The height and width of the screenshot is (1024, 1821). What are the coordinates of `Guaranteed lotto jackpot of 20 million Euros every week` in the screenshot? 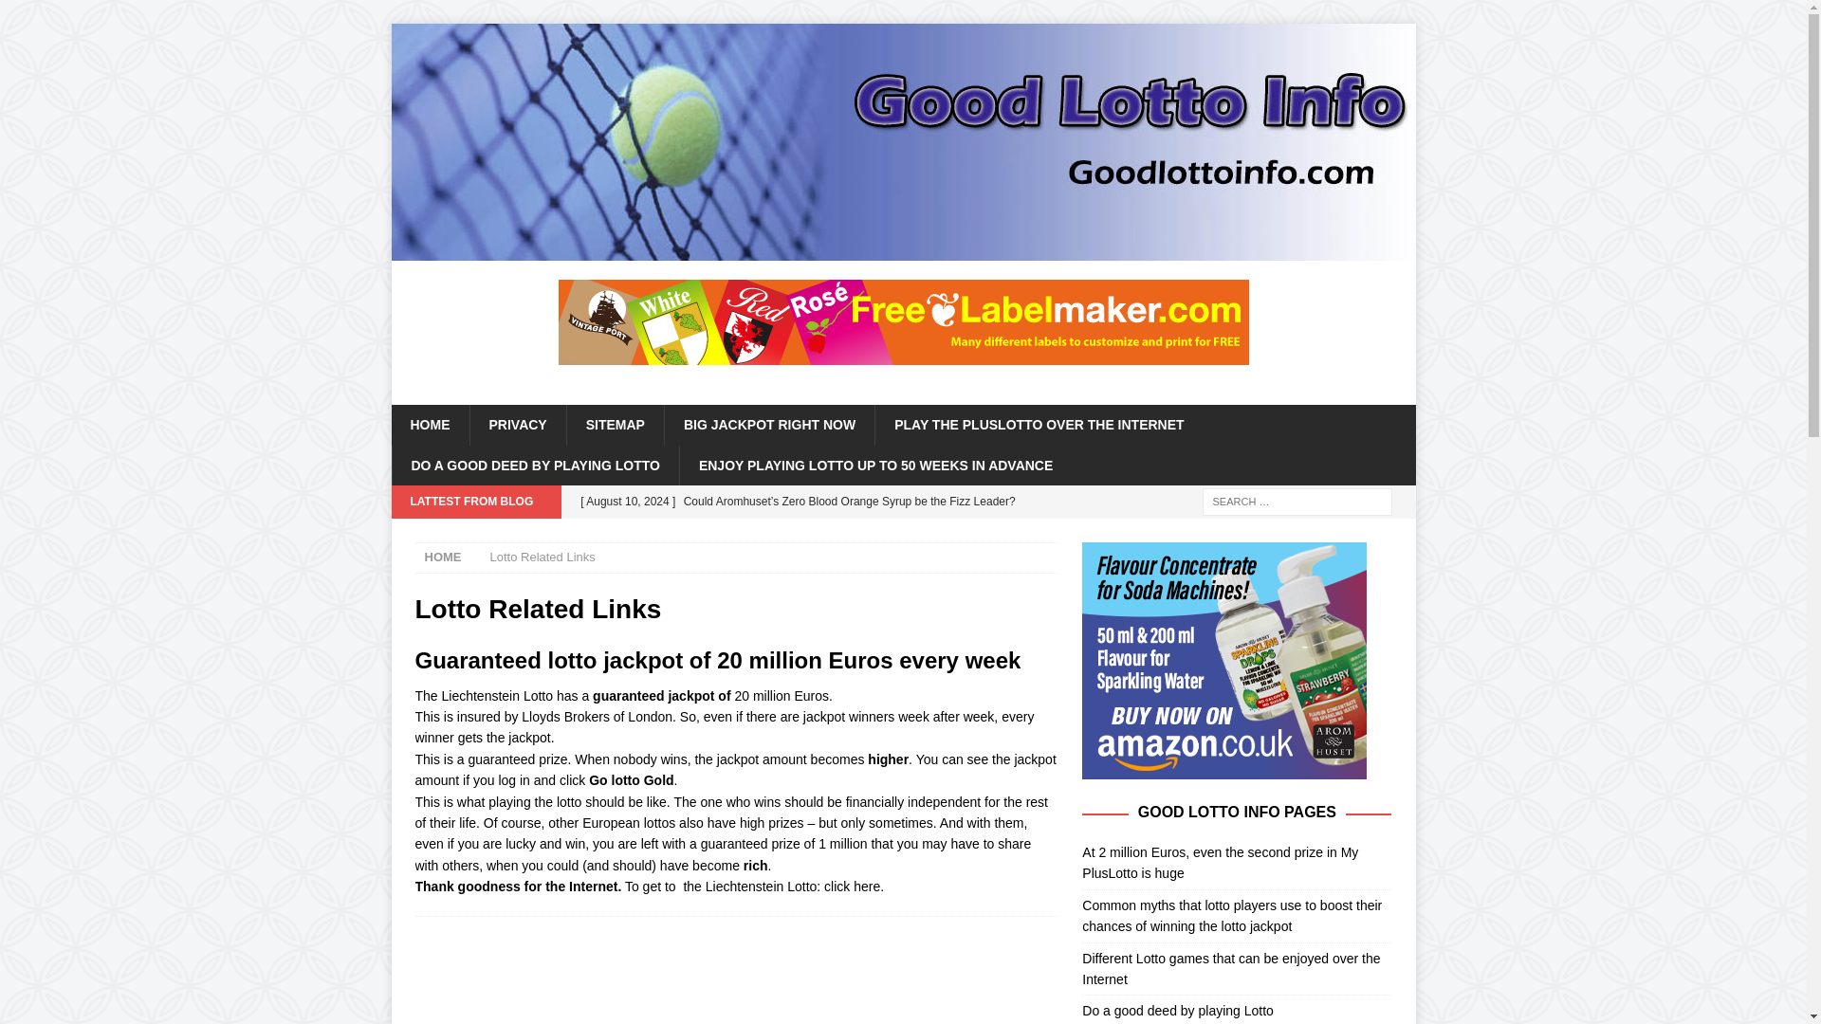 It's located at (718, 660).